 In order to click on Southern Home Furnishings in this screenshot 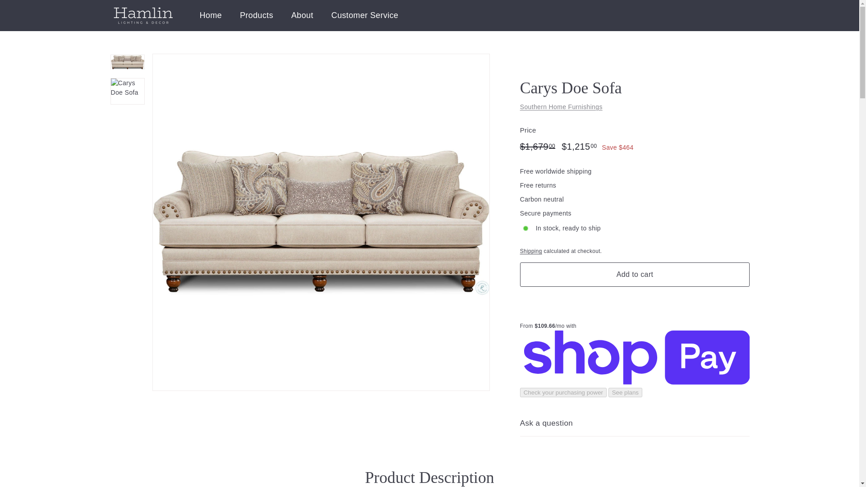, I will do `click(561, 106)`.